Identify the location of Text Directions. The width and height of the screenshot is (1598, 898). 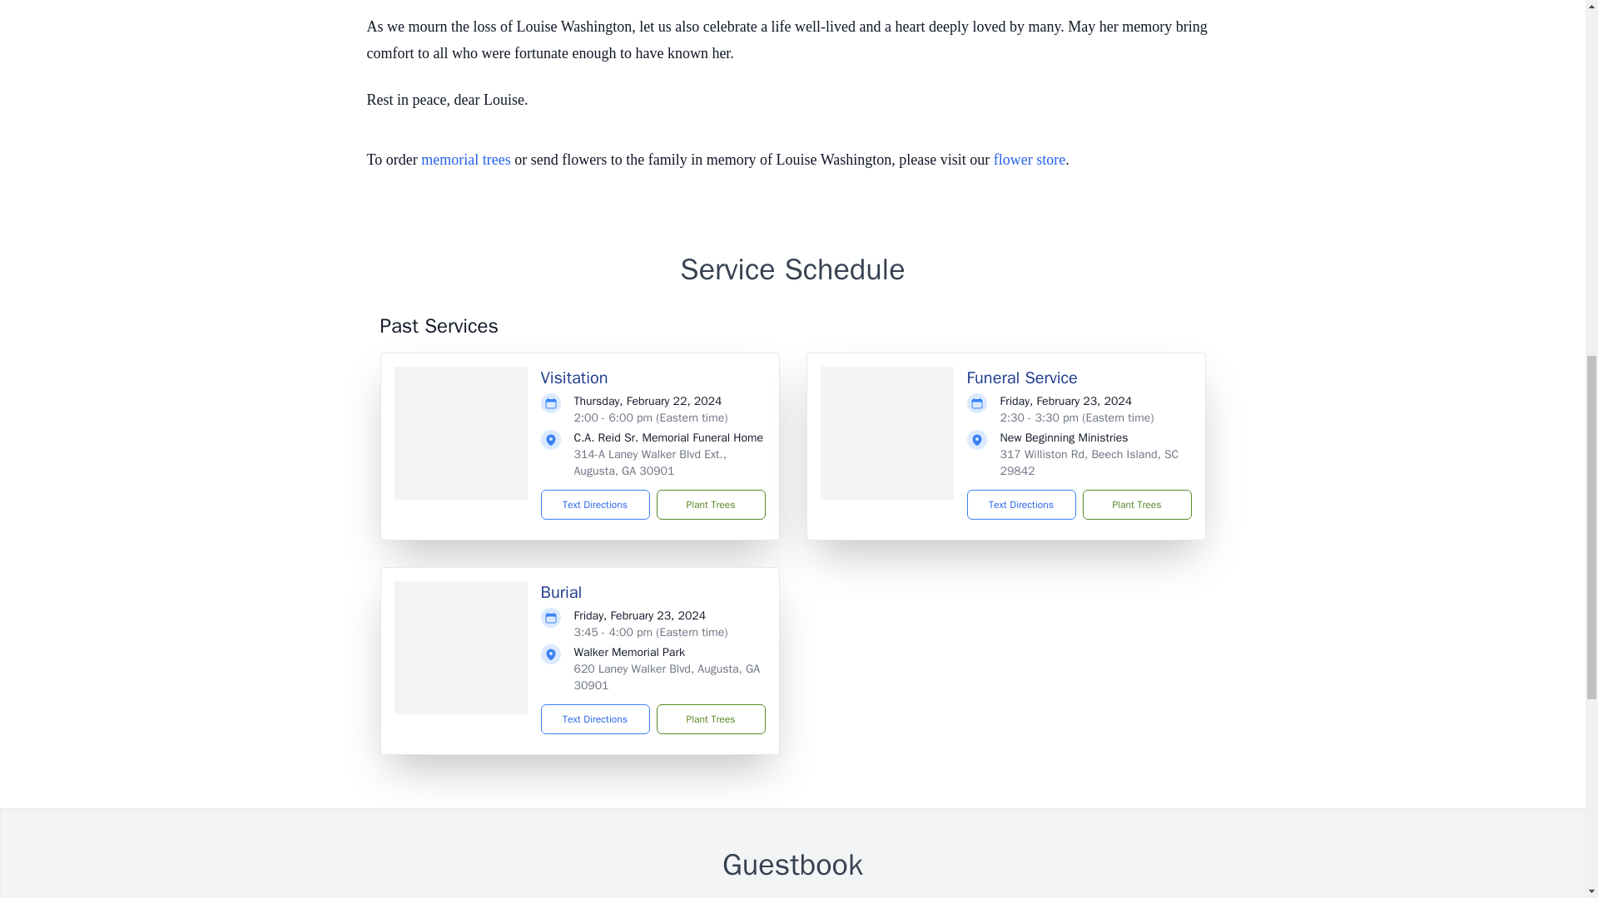
(596, 718).